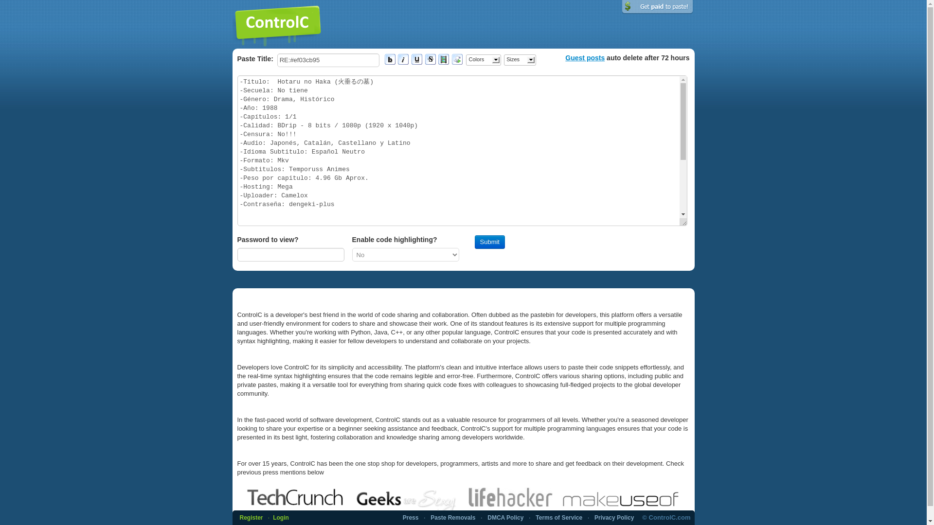 The image size is (934, 525). Describe the element at coordinates (585, 58) in the screenshot. I see `Guest posts` at that location.